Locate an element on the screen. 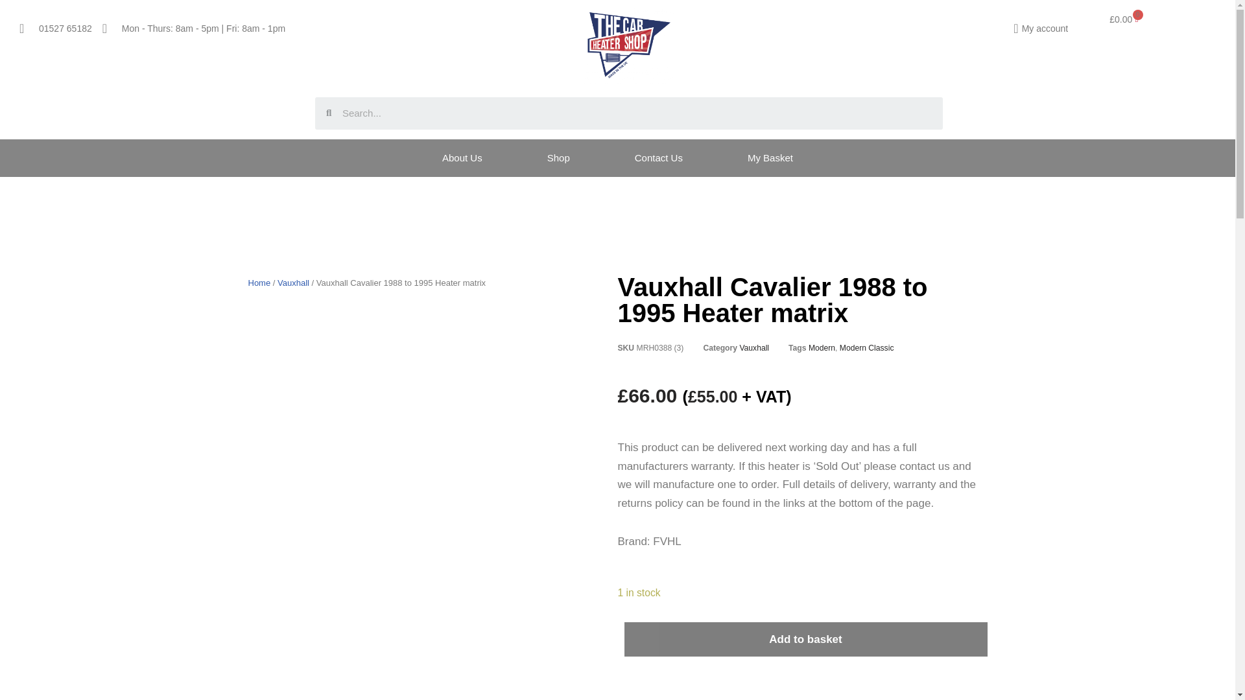 This screenshot has height=700, width=1245. Modern is located at coordinates (822, 348).